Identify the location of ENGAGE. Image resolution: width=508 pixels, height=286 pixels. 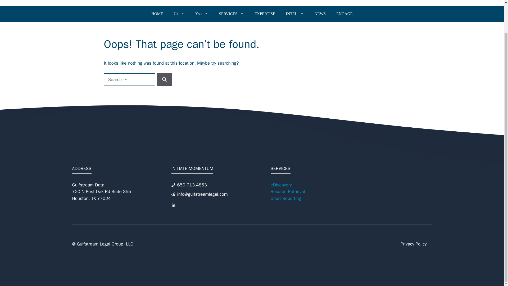
(344, 14).